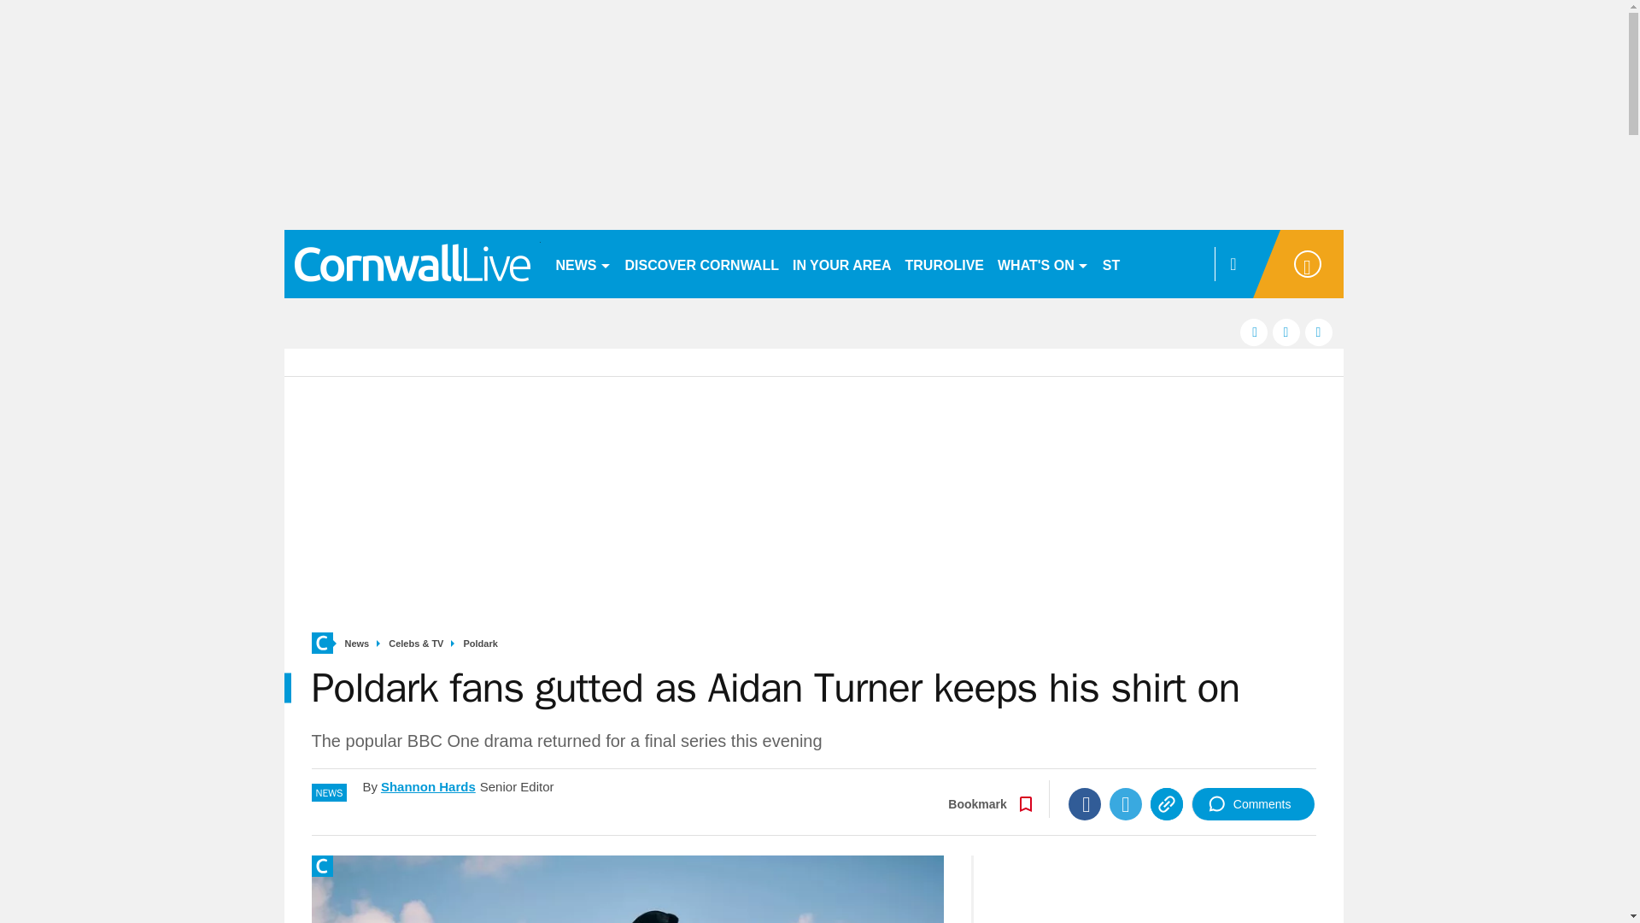 The image size is (1640, 923). What do you see at coordinates (945, 263) in the screenshot?
I see `TRUROLIVE` at bounding box center [945, 263].